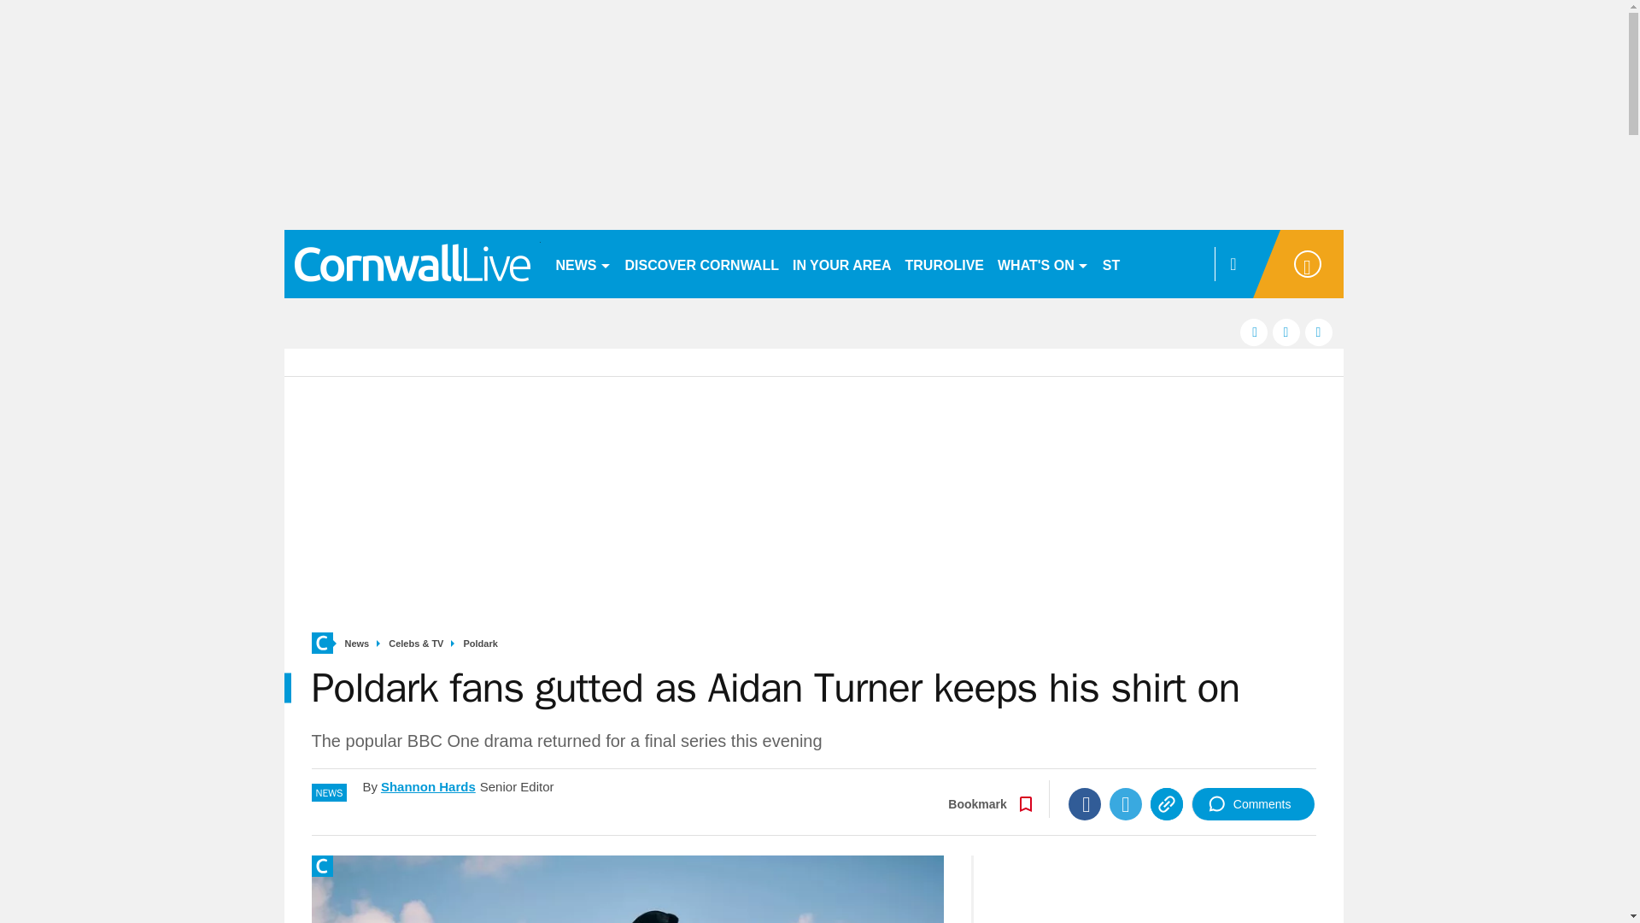 The image size is (1640, 923). What do you see at coordinates (945, 263) in the screenshot?
I see `TRUROLIVE` at bounding box center [945, 263].